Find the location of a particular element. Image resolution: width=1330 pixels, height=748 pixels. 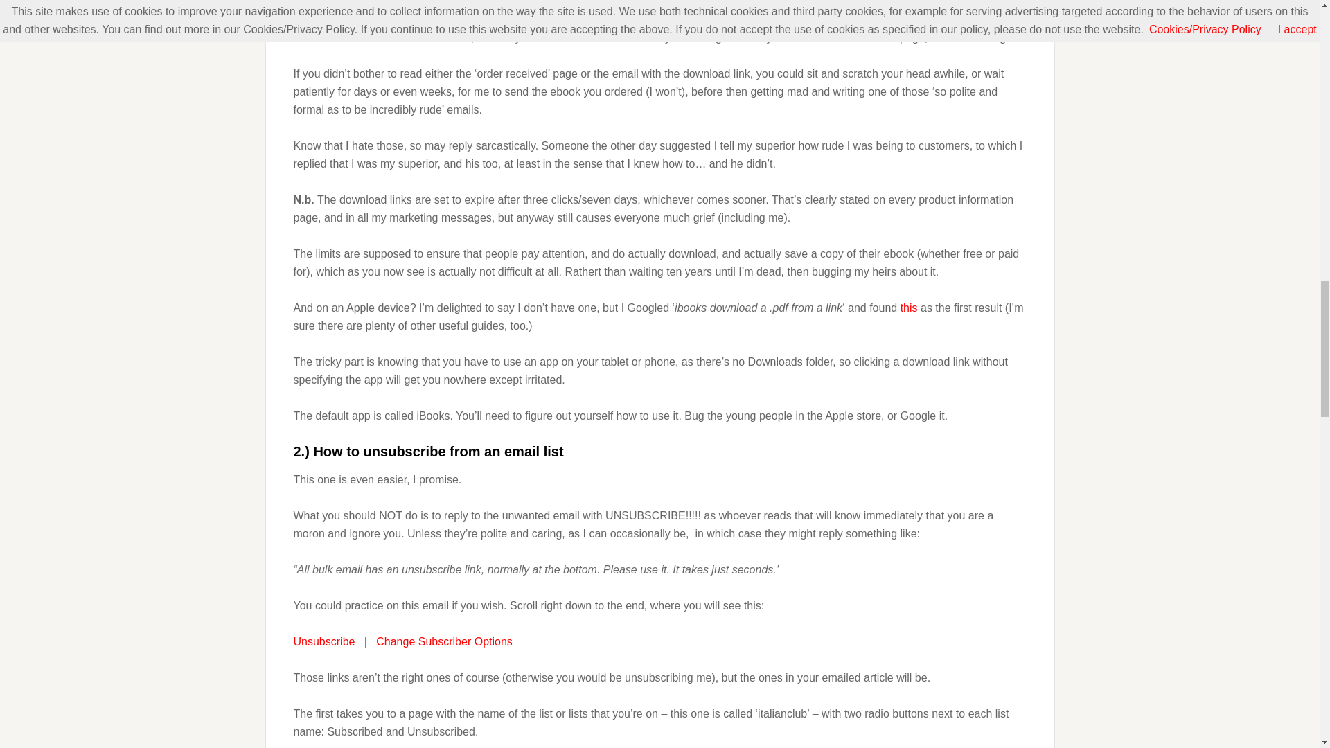

this is located at coordinates (909, 308).